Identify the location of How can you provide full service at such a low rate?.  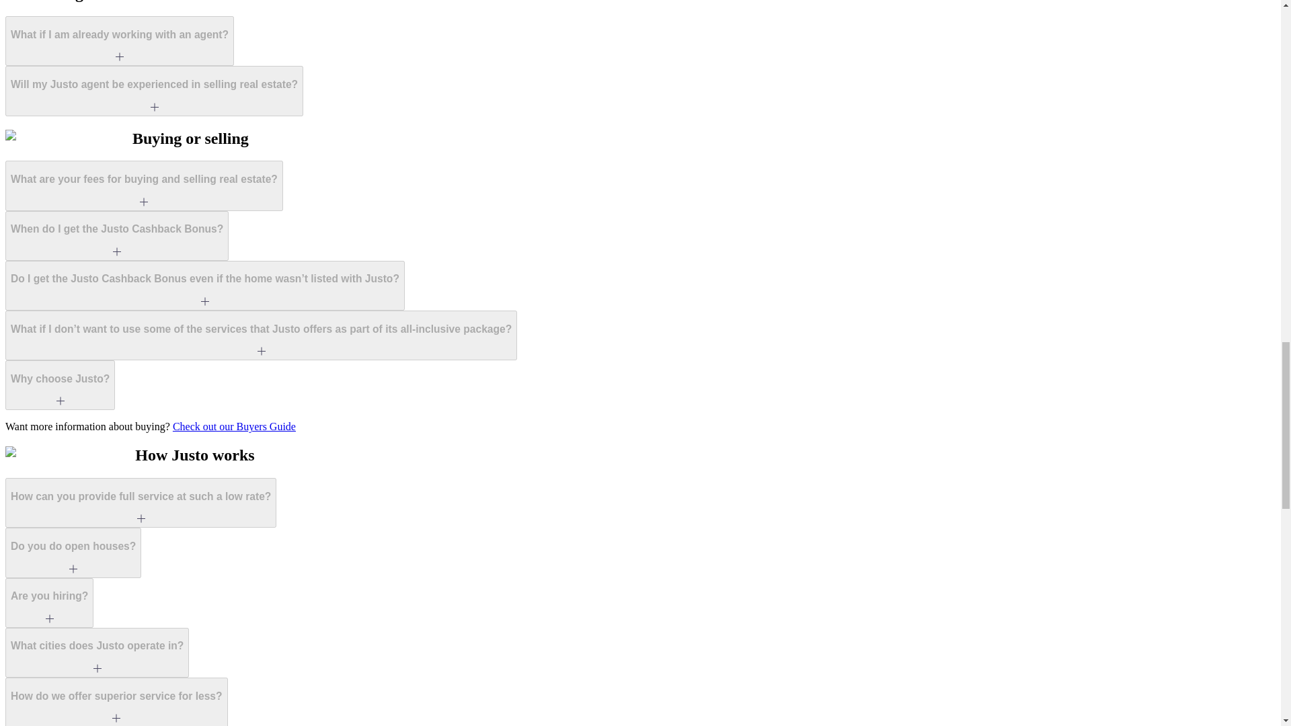
(140, 503).